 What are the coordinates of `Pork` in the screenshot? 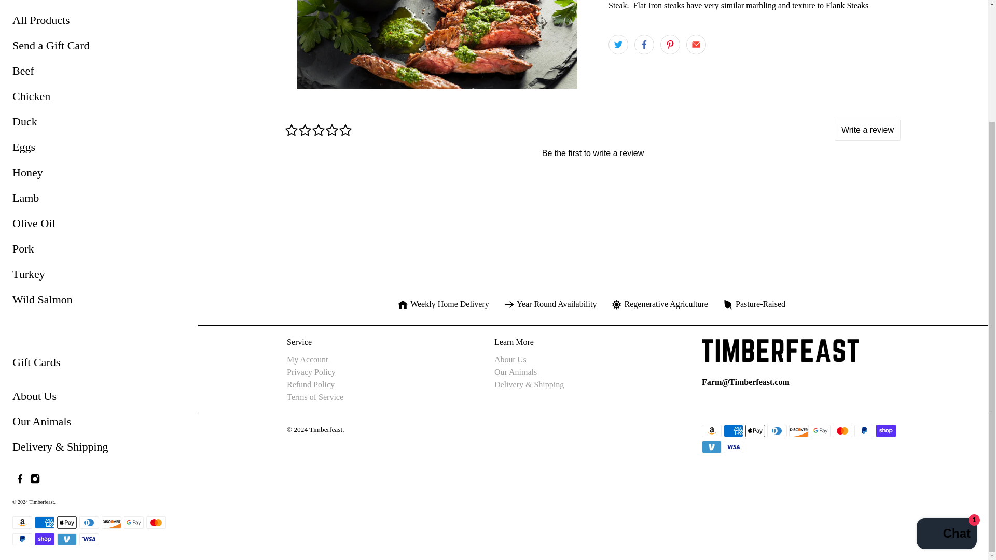 It's located at (99, 253).